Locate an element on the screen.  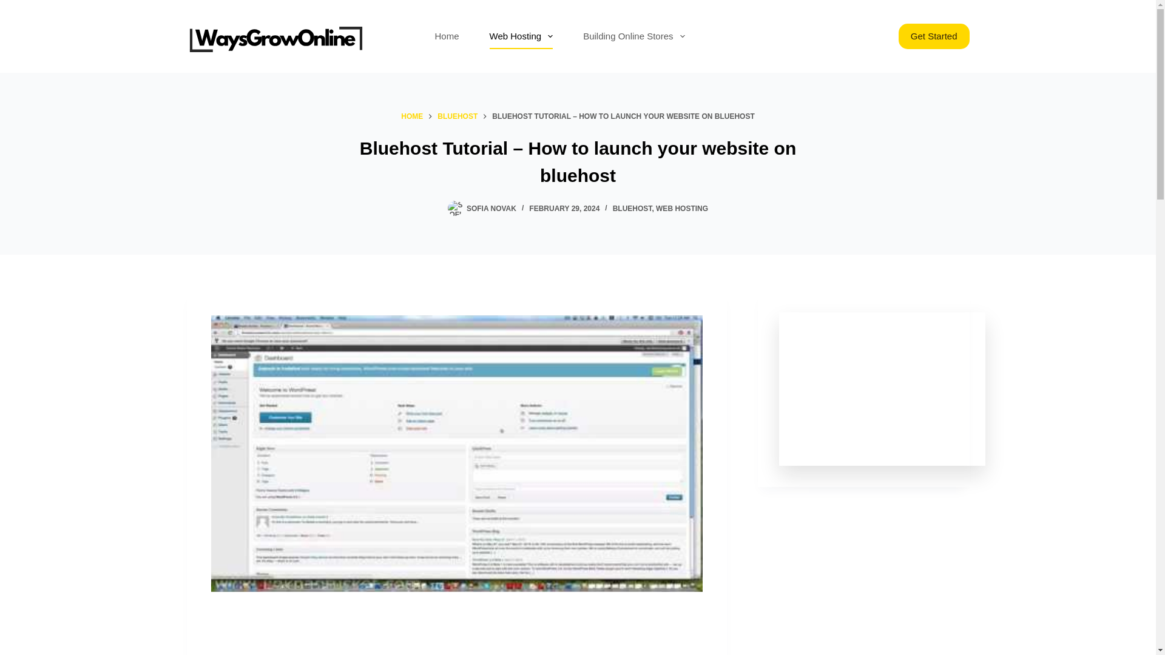
Get Started is located at coordinates (933, 36).